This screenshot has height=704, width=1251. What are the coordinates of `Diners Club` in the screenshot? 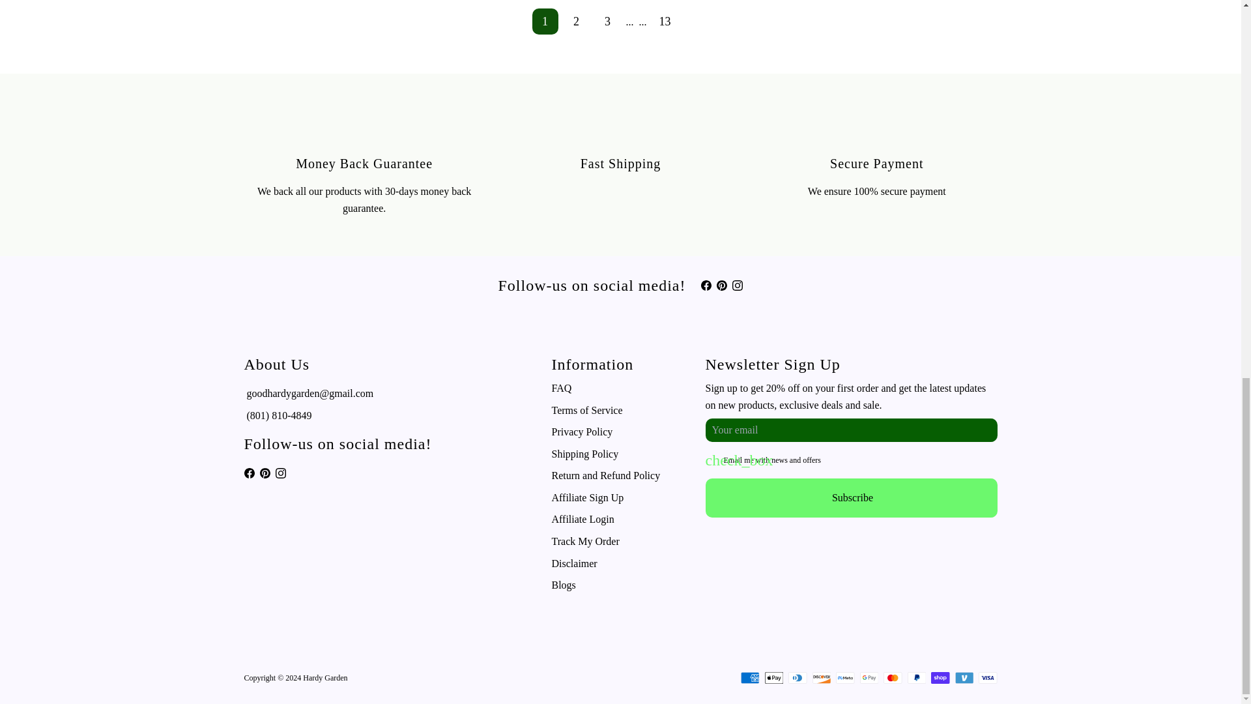 It's located at (798, 678).